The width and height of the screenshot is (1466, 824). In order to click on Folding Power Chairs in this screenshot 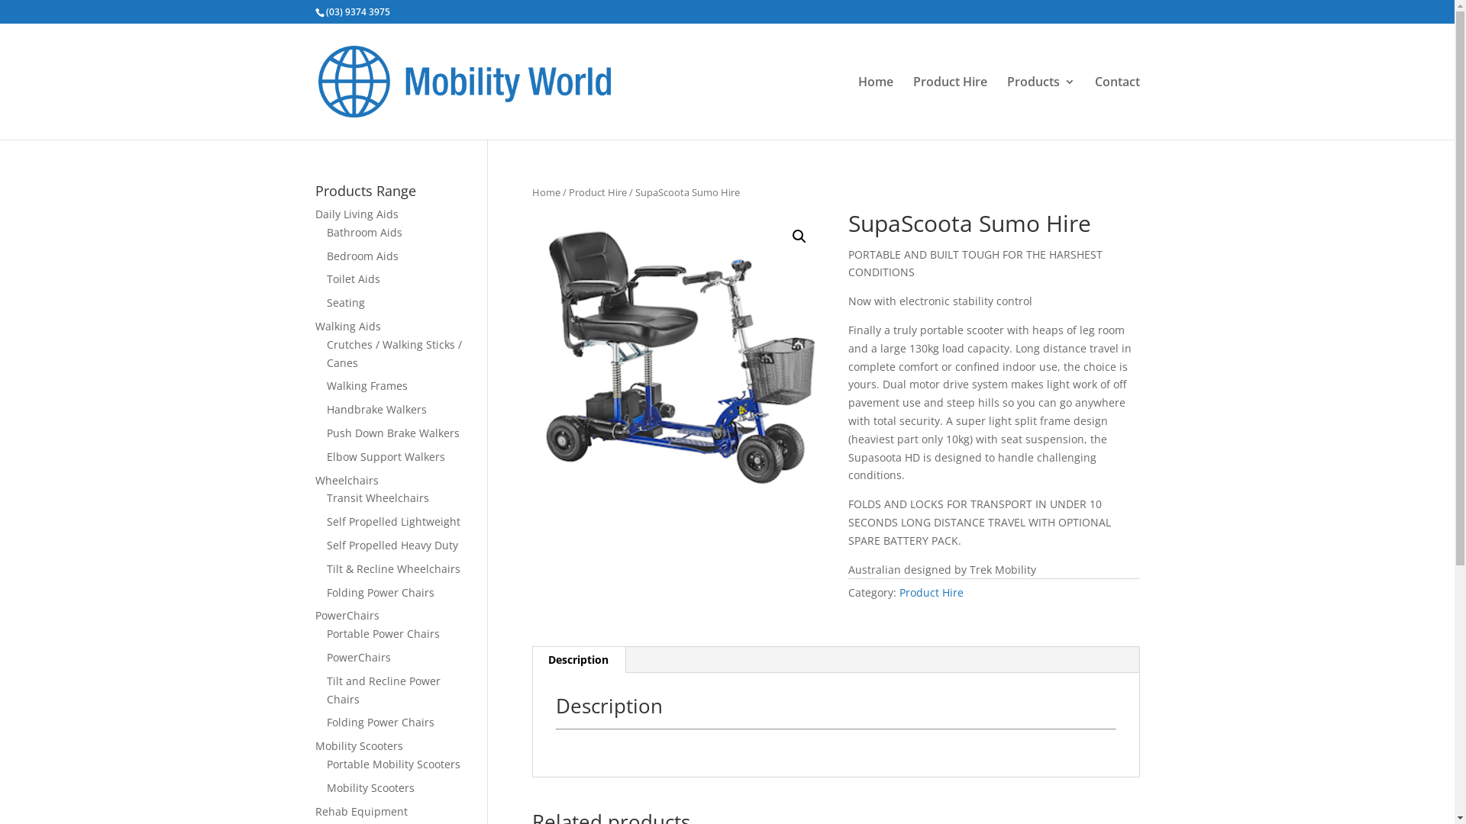, I will do `click(380, 722)`.